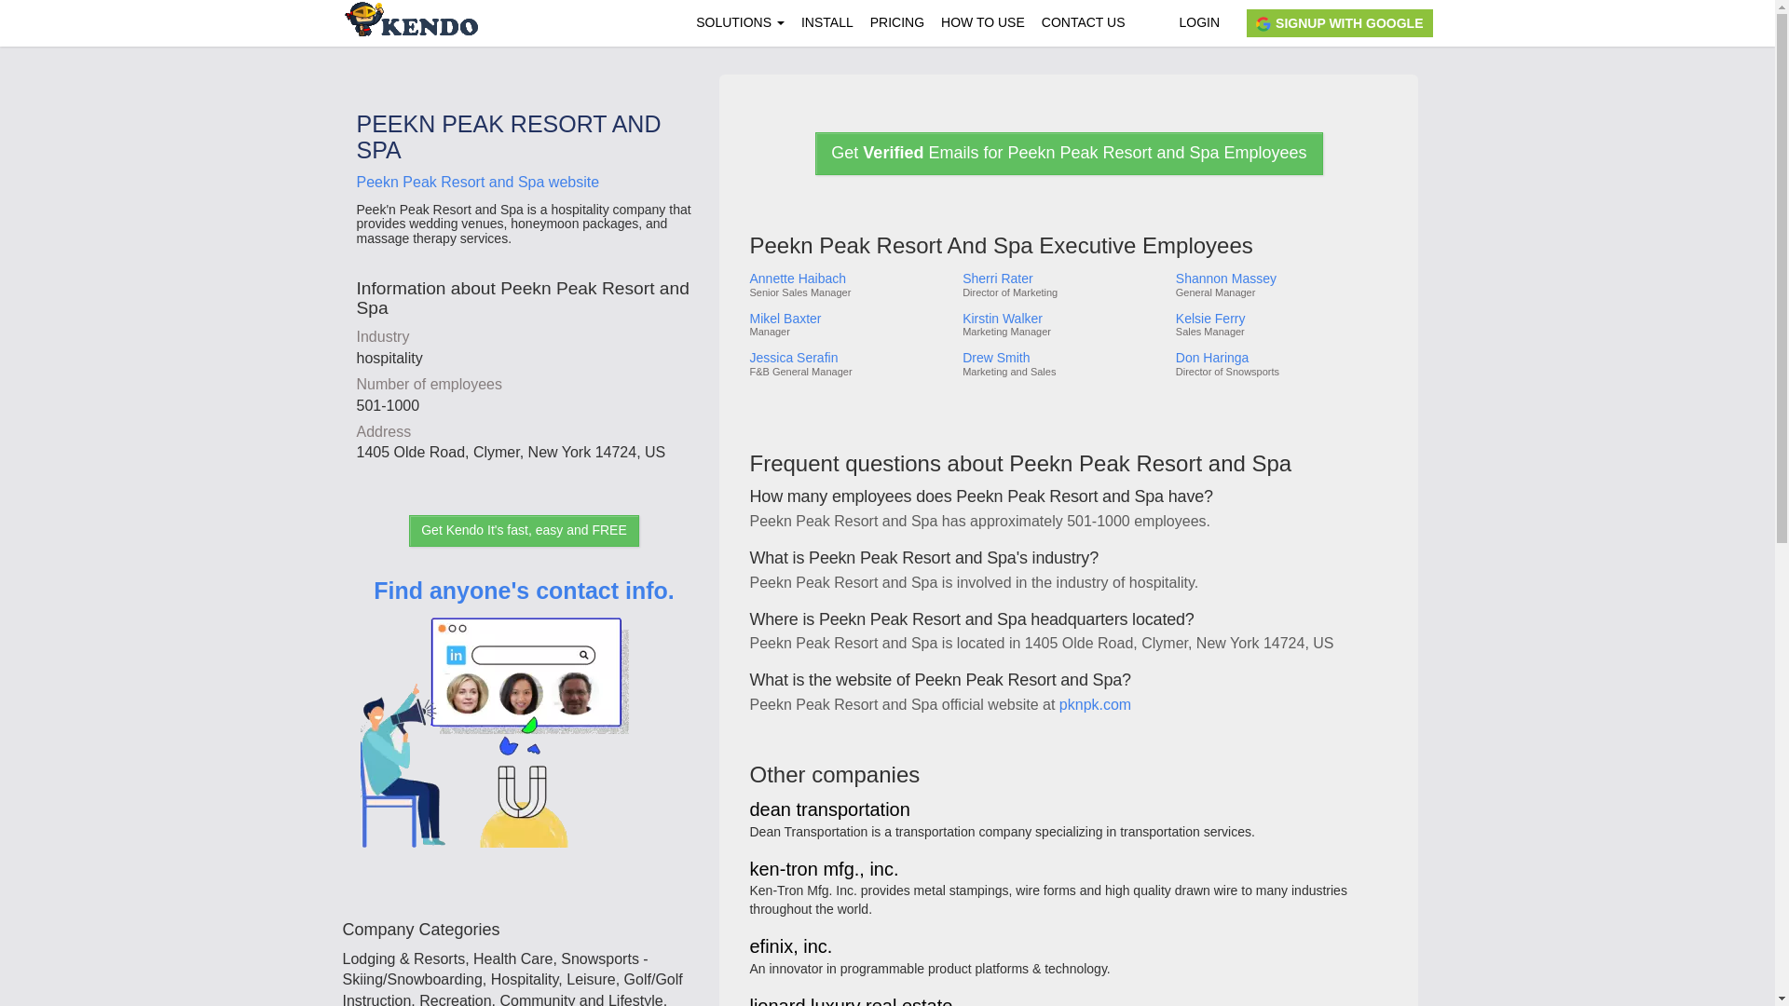 This screenshot has width=1789, height=1006. What do you see at coordinates (848, 278) in the screenshot?
I see `Annette Haibach` at bounding box center [848, 278].